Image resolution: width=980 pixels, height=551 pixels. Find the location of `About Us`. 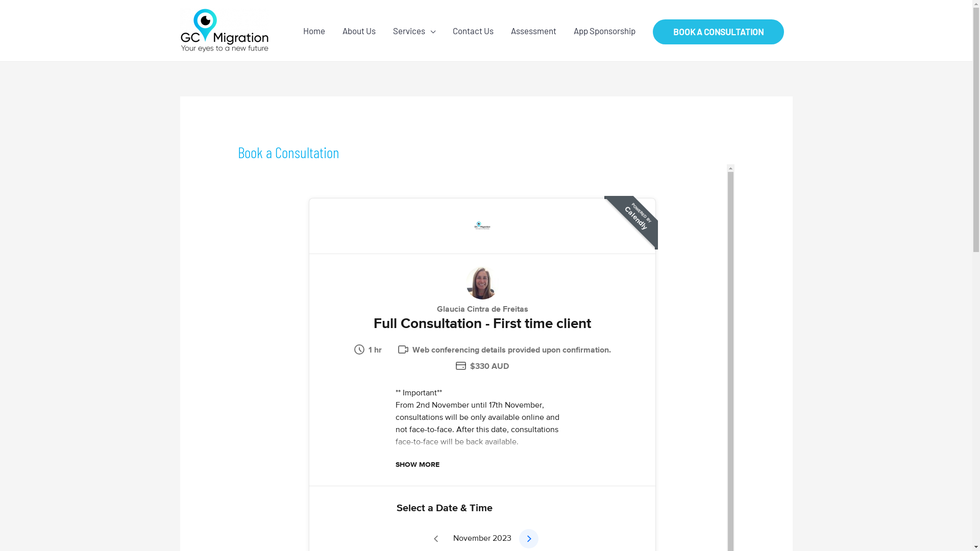

About Us is located at coordinates (359, 31).